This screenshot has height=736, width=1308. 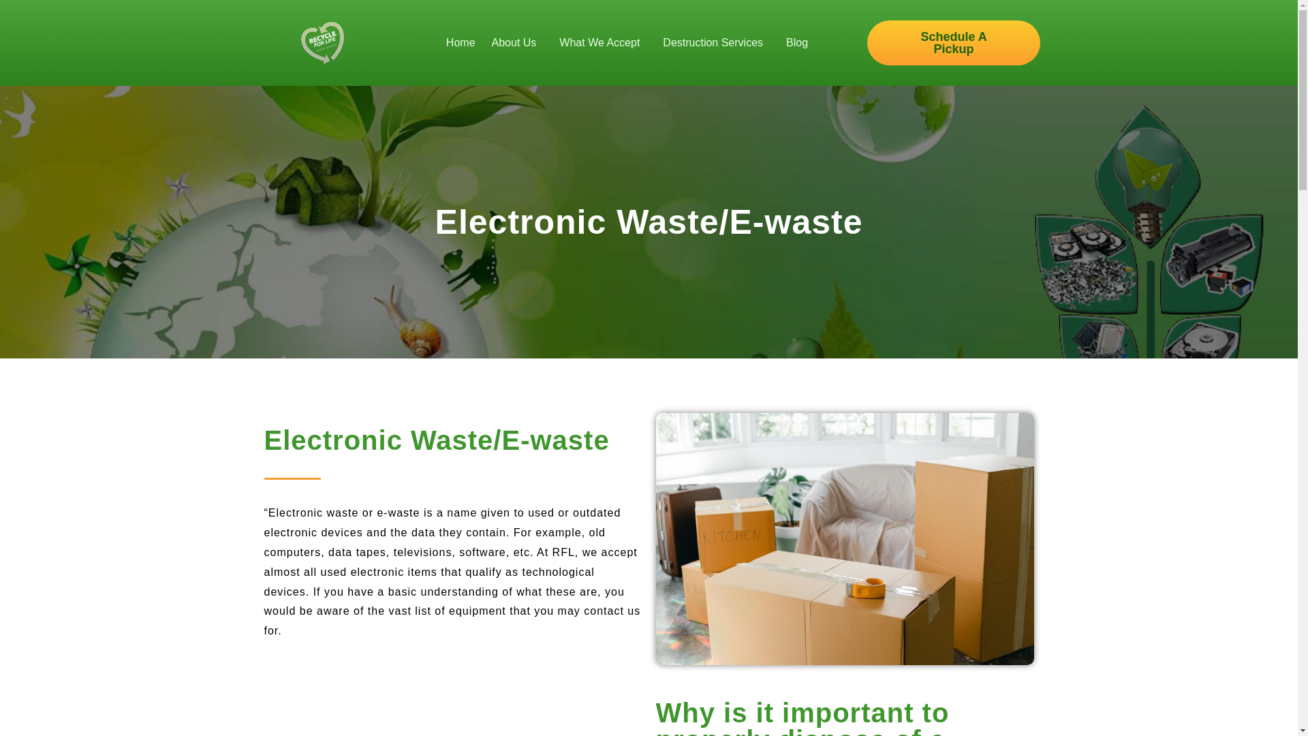 What do you see at coordinates (461, 42) in the screenshot?
I see `Home` at bounding box center [461, 42].